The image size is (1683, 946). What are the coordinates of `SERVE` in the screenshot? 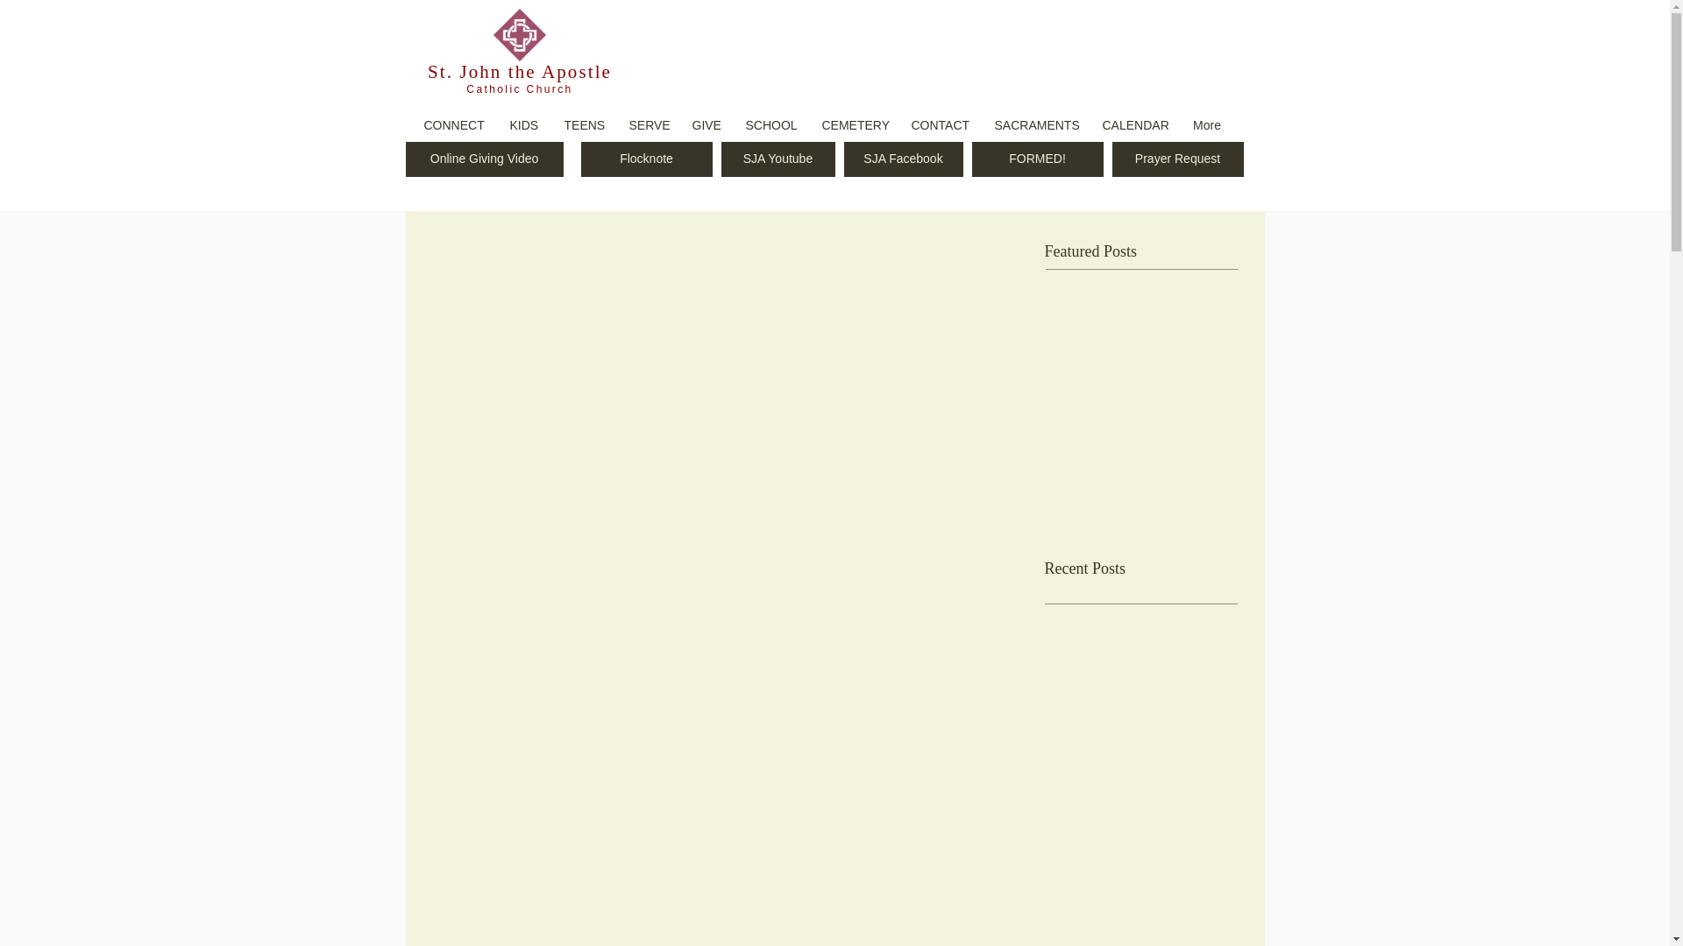 It's located at (647, 124).